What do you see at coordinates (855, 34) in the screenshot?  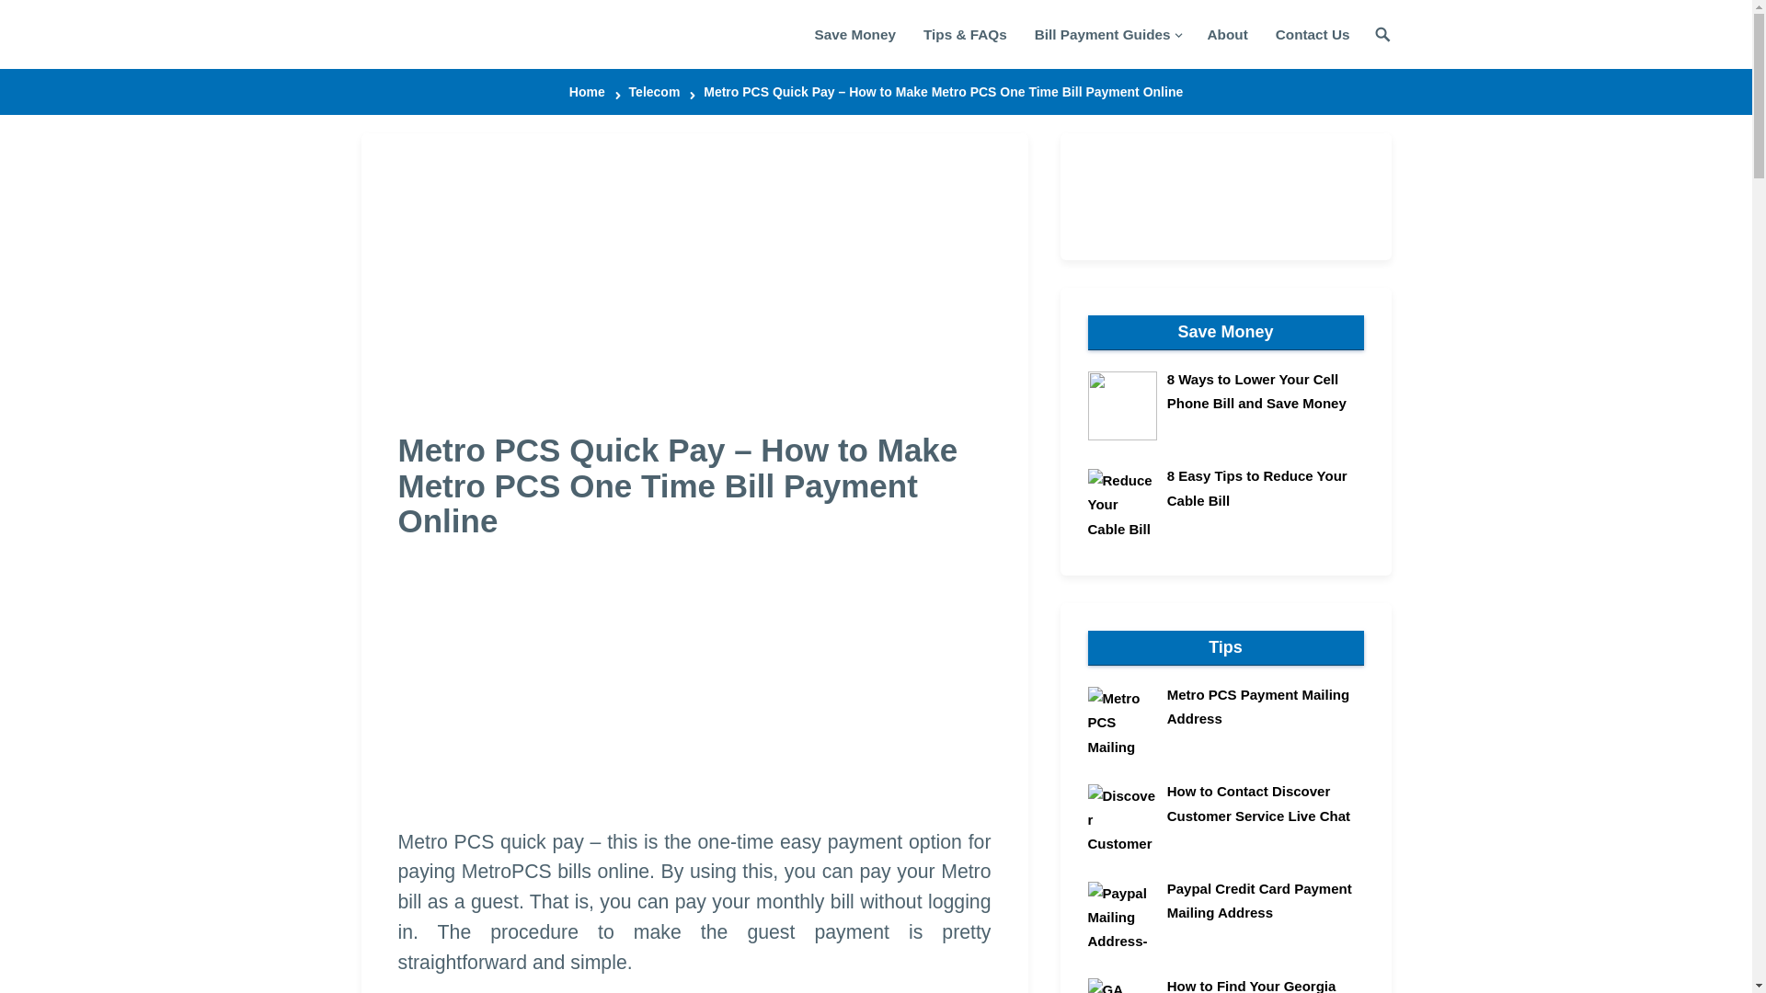 I see `Save Money` at bounding box center [855, 34].